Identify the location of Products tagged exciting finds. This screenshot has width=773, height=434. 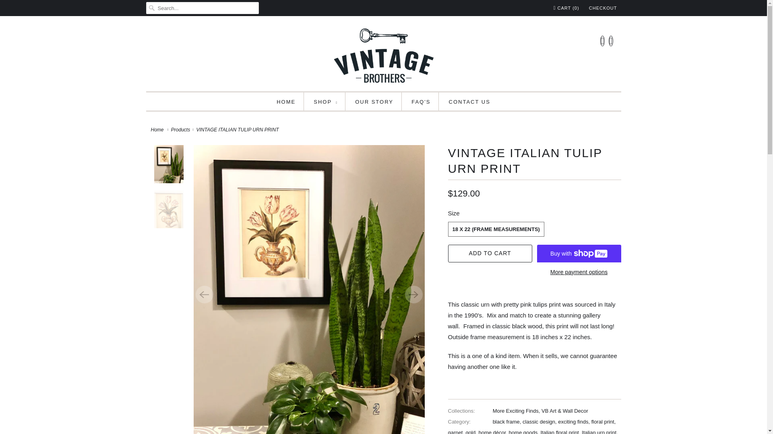
(573, 422).